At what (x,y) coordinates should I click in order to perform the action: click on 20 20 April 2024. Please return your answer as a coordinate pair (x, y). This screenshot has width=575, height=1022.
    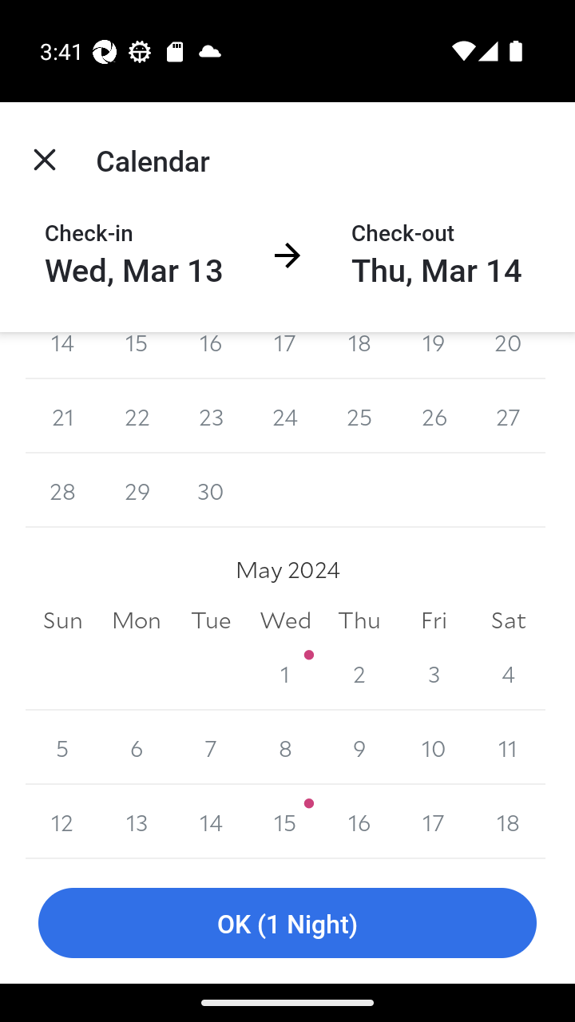
    Looking at the image, I should click on (508, 355).